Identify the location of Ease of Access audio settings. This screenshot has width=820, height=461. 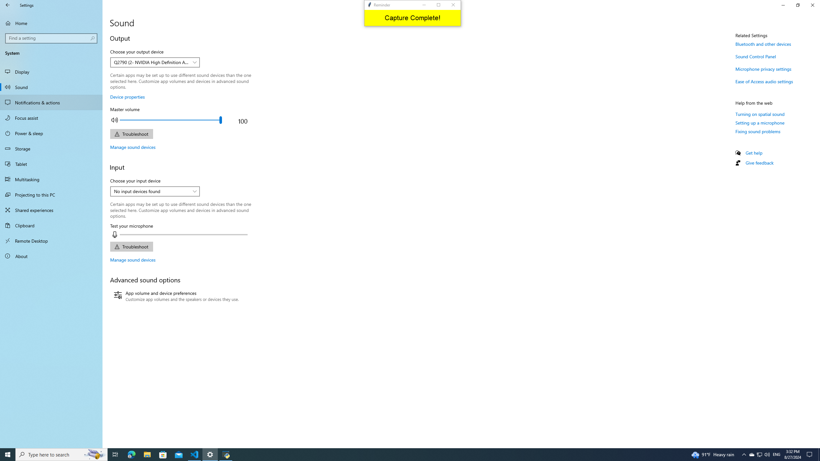
(764, 81).